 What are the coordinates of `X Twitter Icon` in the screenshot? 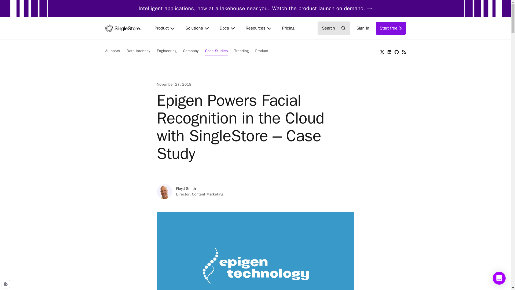 It's located at (334, 28).